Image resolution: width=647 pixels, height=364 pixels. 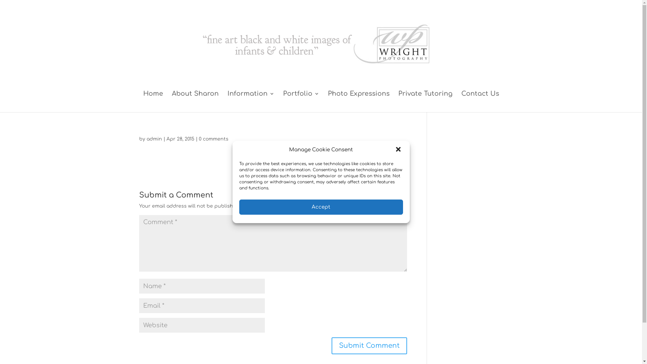 What do you see at coordinates (214, 139) in the screenshot?
I see `0 comments` at bounding box center [214, 139].